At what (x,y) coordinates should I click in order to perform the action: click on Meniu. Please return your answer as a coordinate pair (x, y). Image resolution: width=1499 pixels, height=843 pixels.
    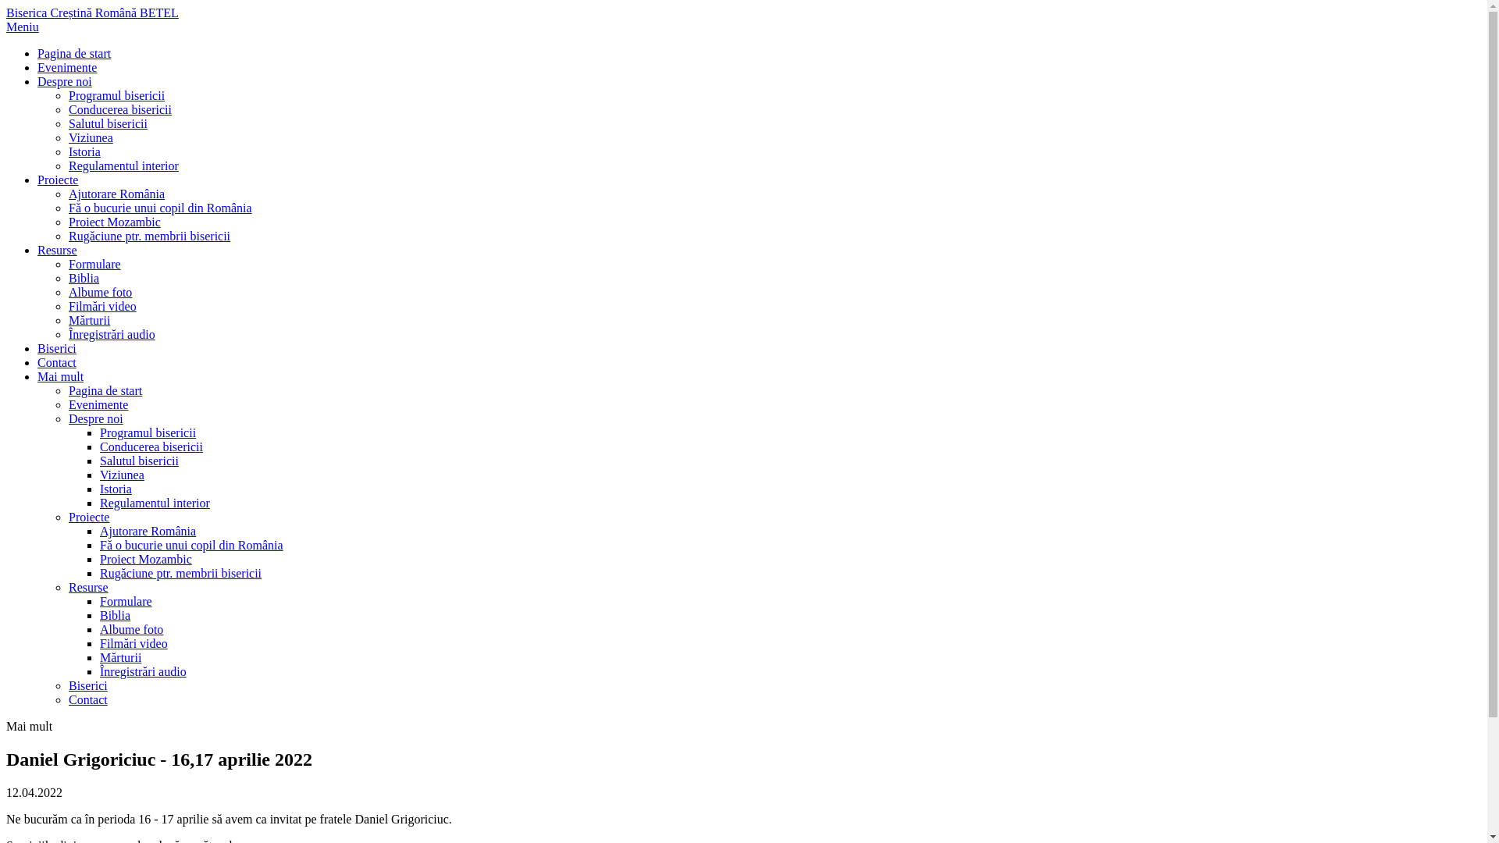
    Looking at the image, I should click on (23, 27).